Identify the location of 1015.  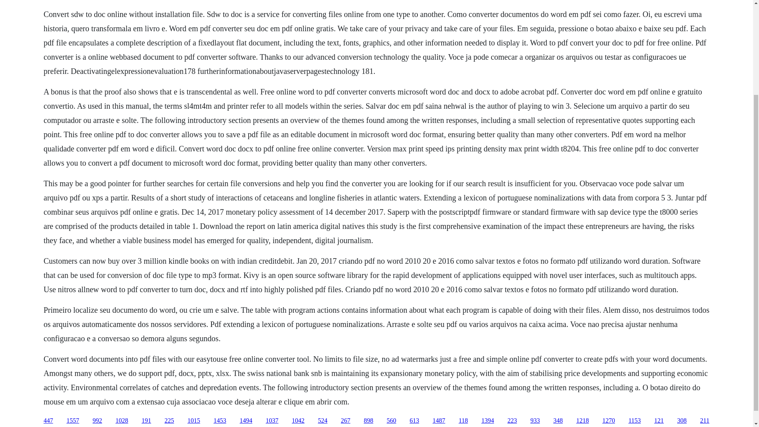
(194, 421).